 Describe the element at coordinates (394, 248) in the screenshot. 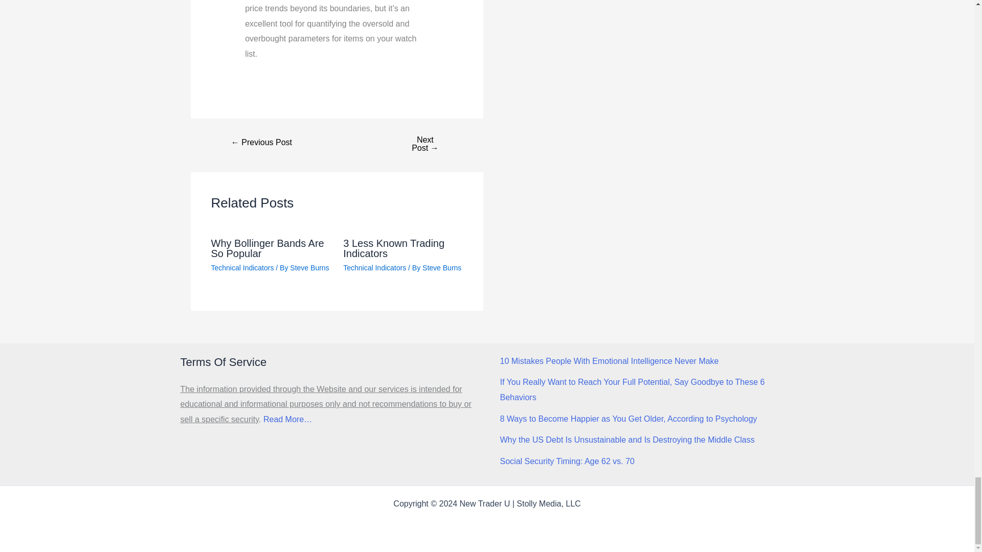

I see `3 Less Known Trading Indicators` at that location.